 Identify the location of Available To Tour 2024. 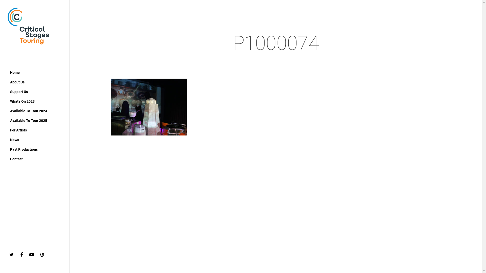
(29, 111).